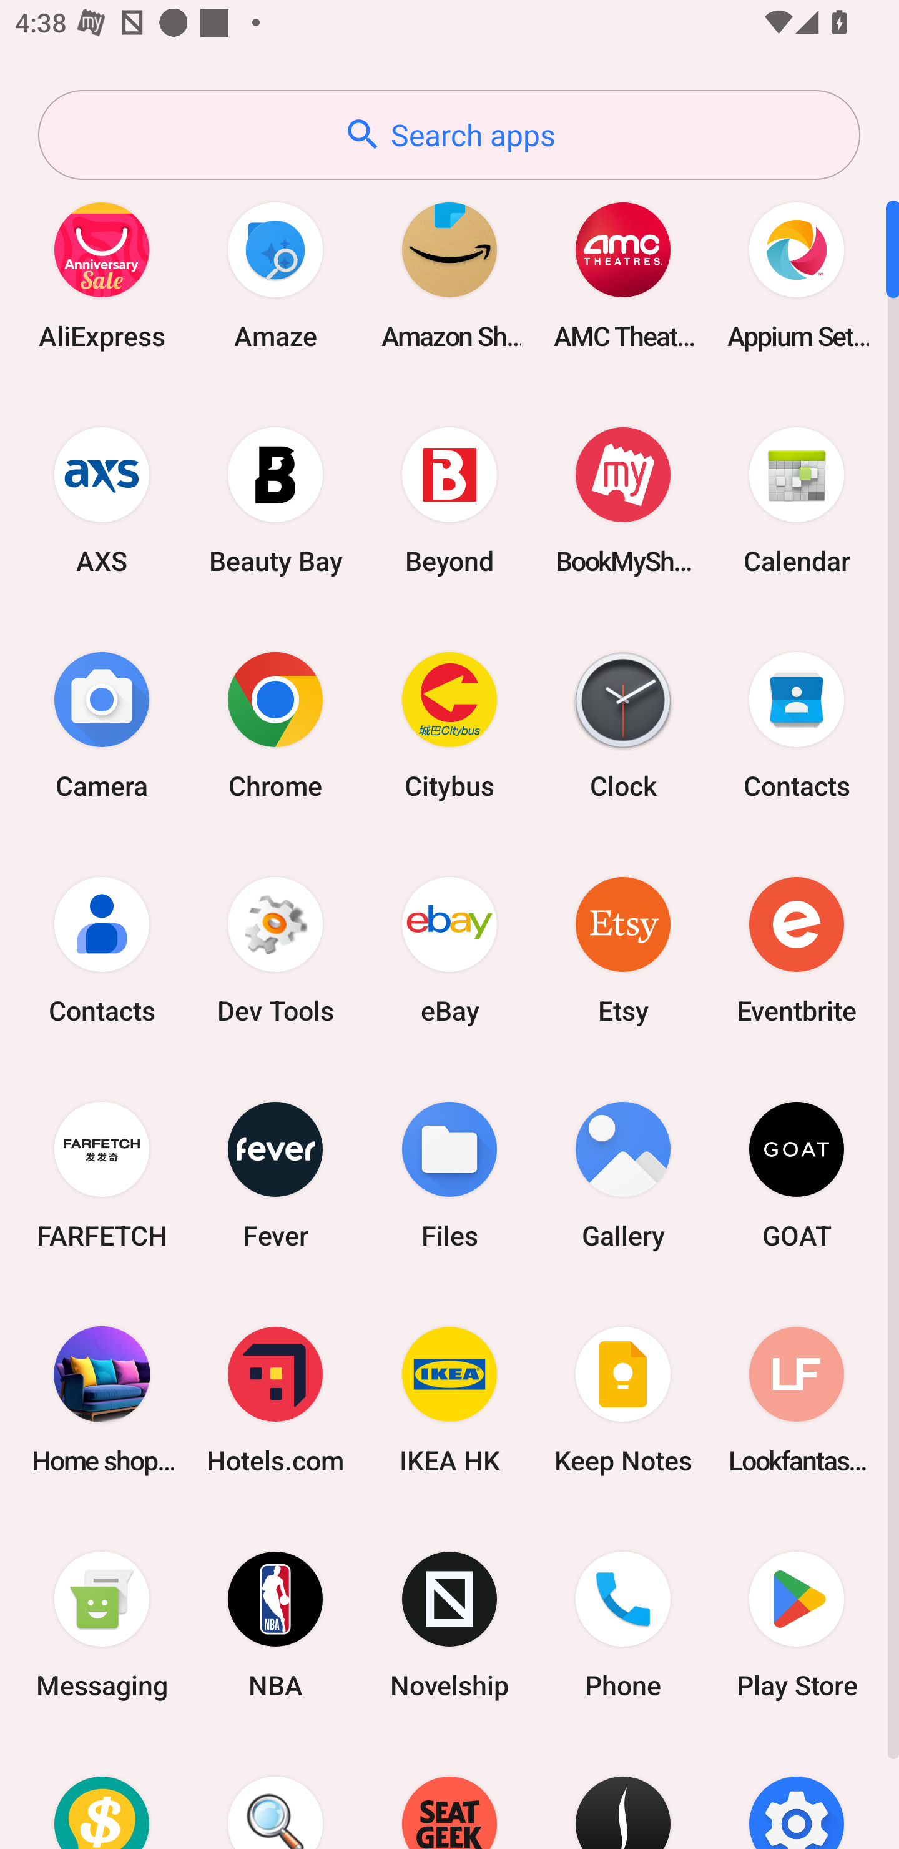 The image size is (899, 1849). I want to click on Phone, so click(623, 1625).